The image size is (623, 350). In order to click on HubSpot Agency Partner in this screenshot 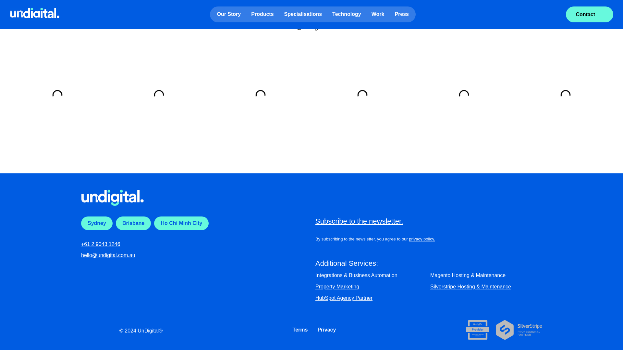, I will do `click(371, 298)`.